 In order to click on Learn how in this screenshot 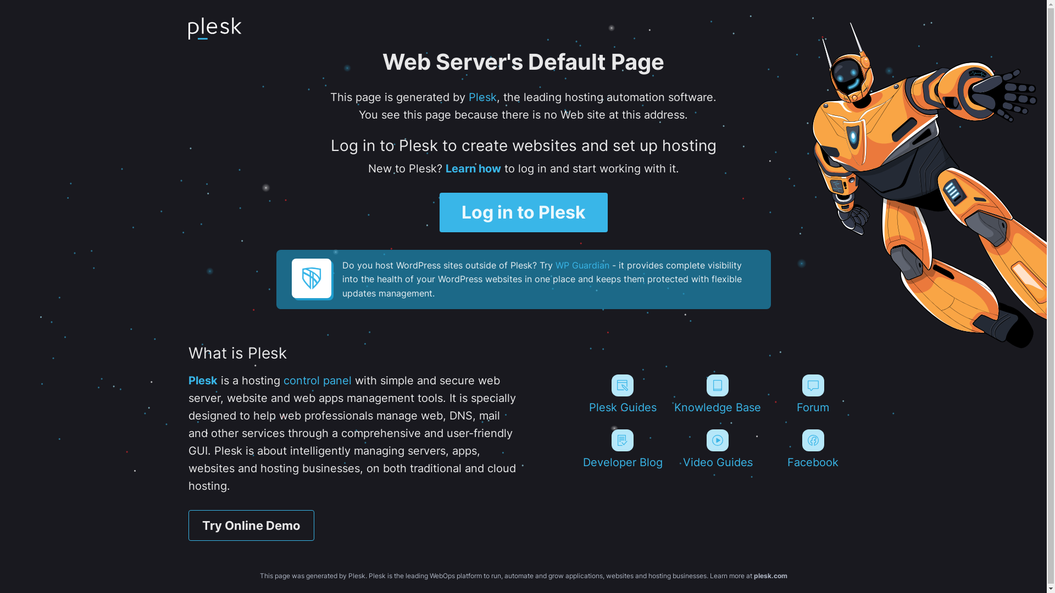, I will do `click(473, 169)`.